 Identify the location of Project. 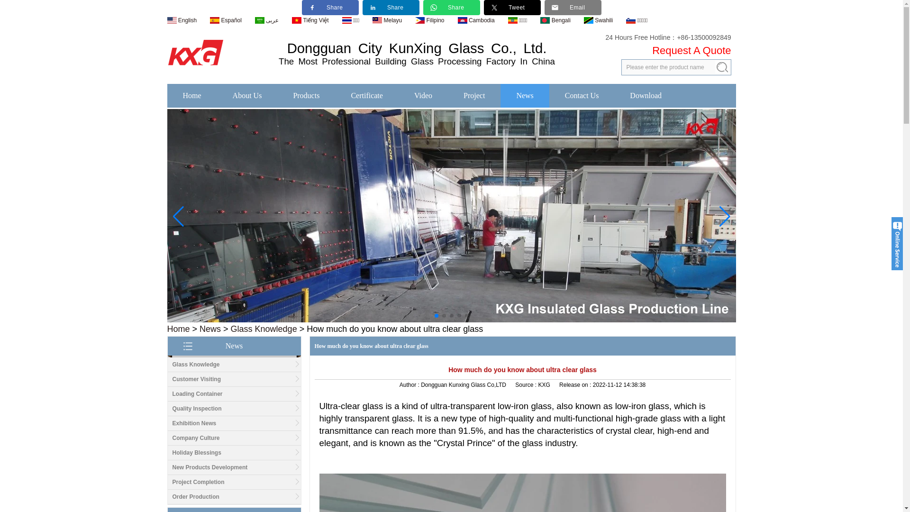
(474, 95).